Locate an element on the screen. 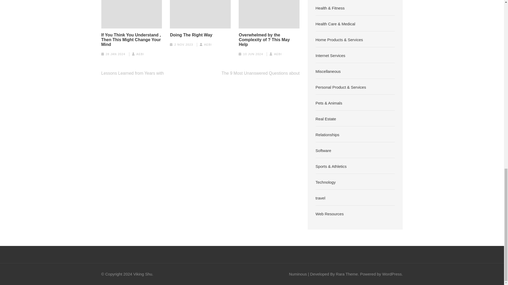  2 NOV 2023 is located at coordinates (184, 44).